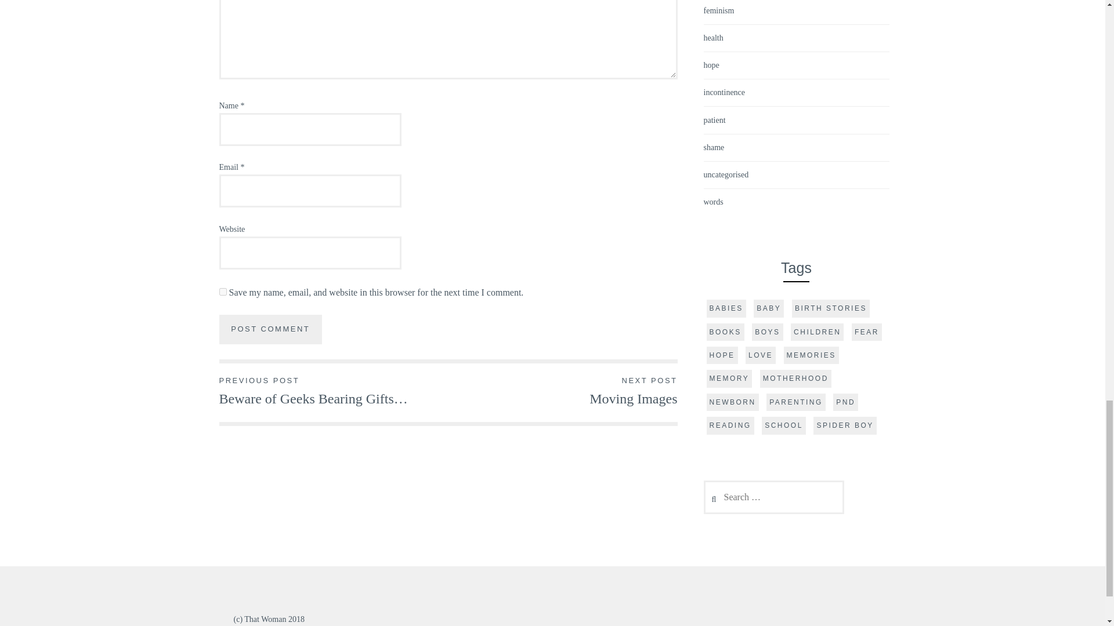  Describe the element at coordinates (271, 329) in the screenshot. I see `Post Comment` at that location.